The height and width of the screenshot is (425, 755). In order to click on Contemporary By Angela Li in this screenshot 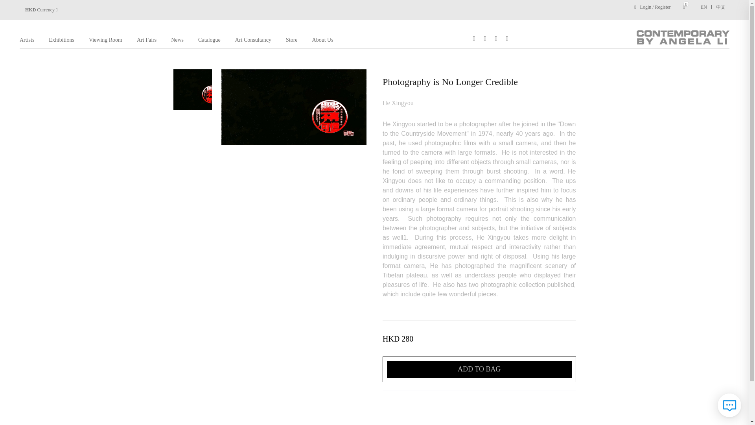, I will do `click(681, 37)`.